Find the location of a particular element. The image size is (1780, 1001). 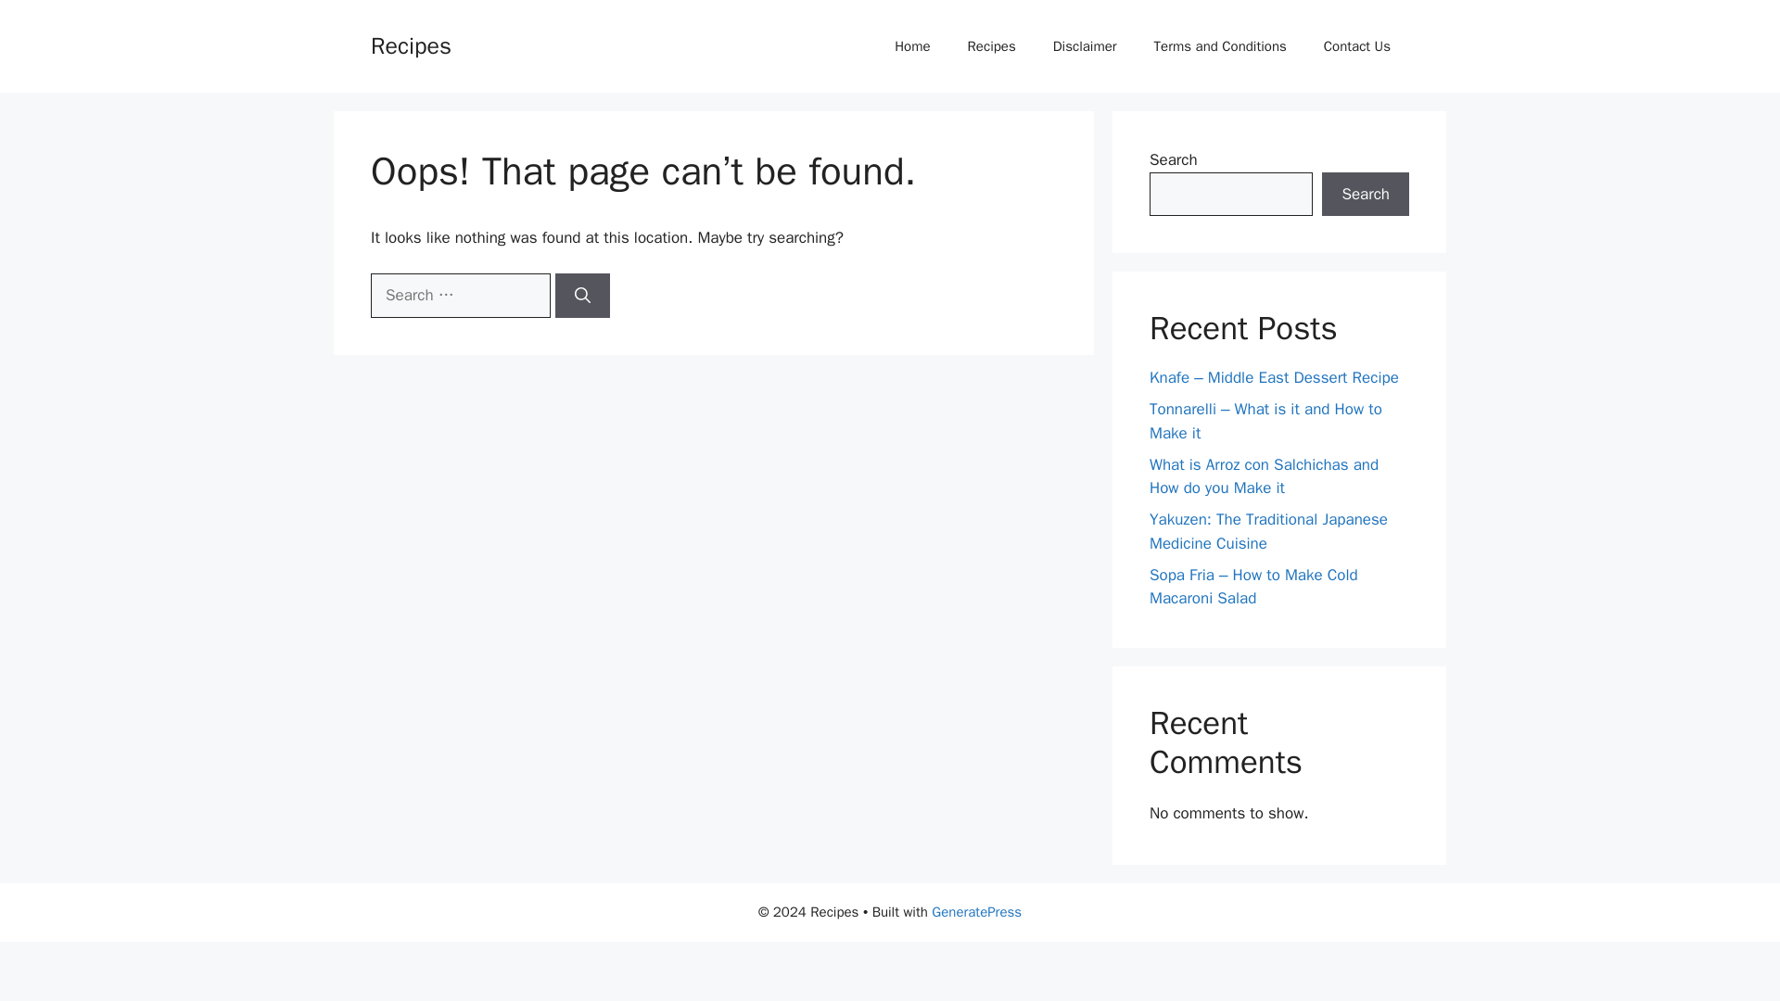

Search is located at coordinates (1366, 195).